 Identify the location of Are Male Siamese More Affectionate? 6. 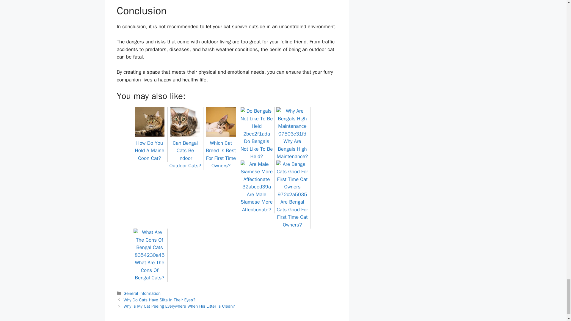
(256, 175).